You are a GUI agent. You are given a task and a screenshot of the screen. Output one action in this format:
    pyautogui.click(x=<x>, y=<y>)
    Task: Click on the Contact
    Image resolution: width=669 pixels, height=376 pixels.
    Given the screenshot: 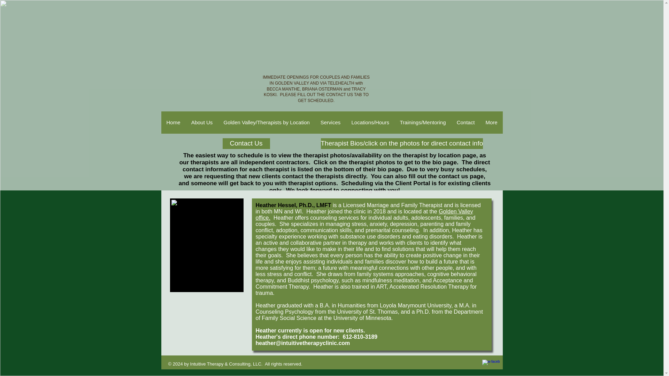 What is the action you would take?
    pyautogui.click(x=465, y=123)
    